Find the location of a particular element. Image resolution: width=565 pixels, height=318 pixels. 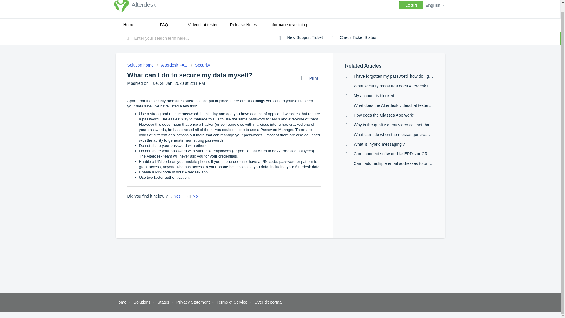

How does the Glasses App work? is located at coordinates (384, 115).